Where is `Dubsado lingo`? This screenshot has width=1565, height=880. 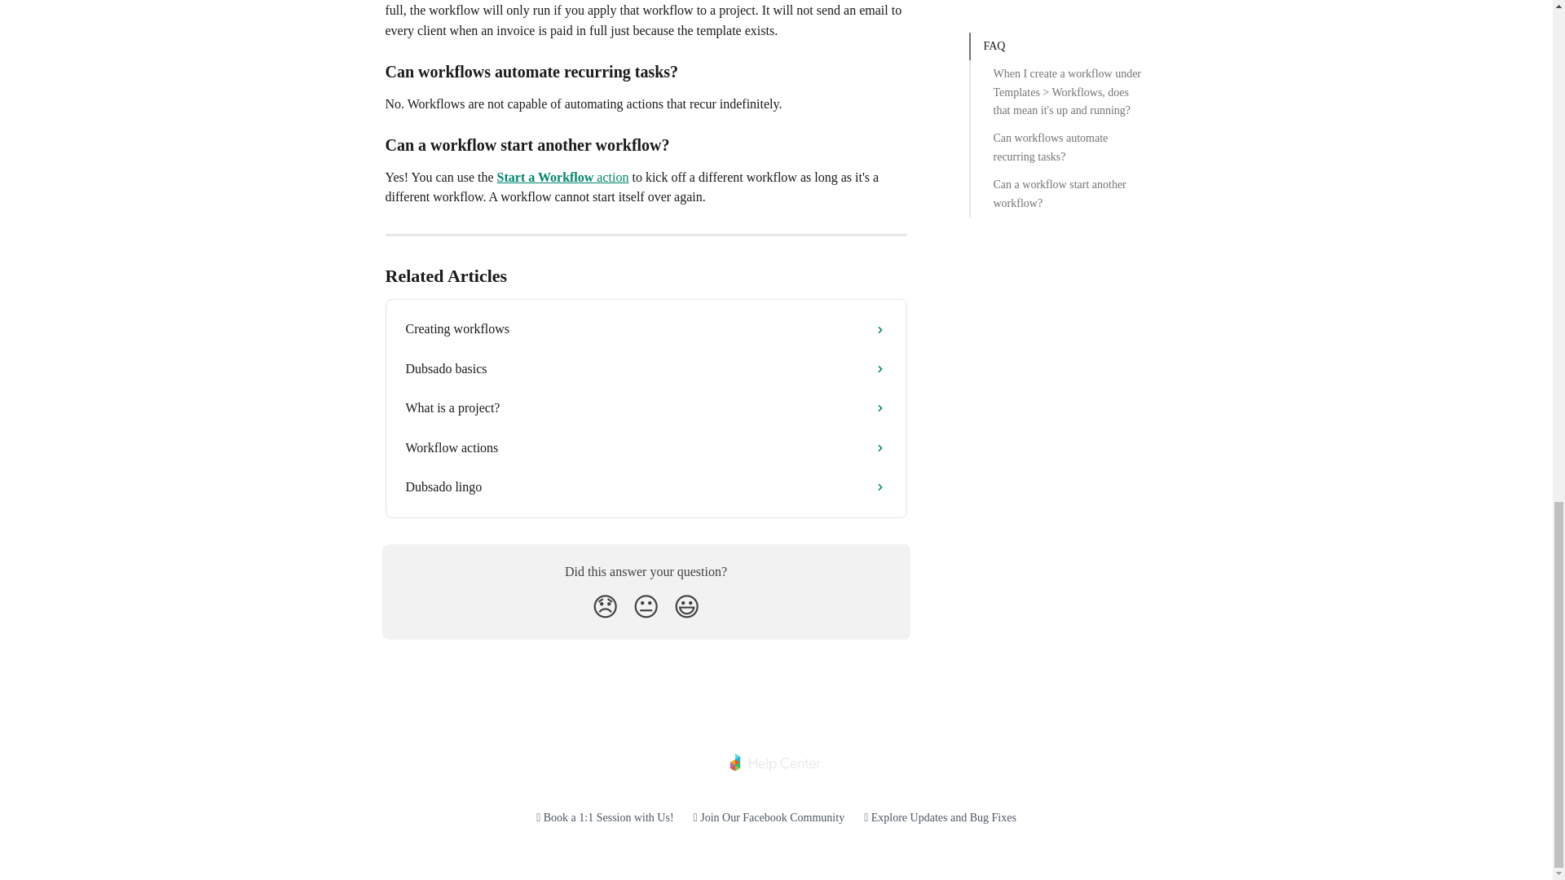 Dubsado lingo is located at coordinates (646, 487).